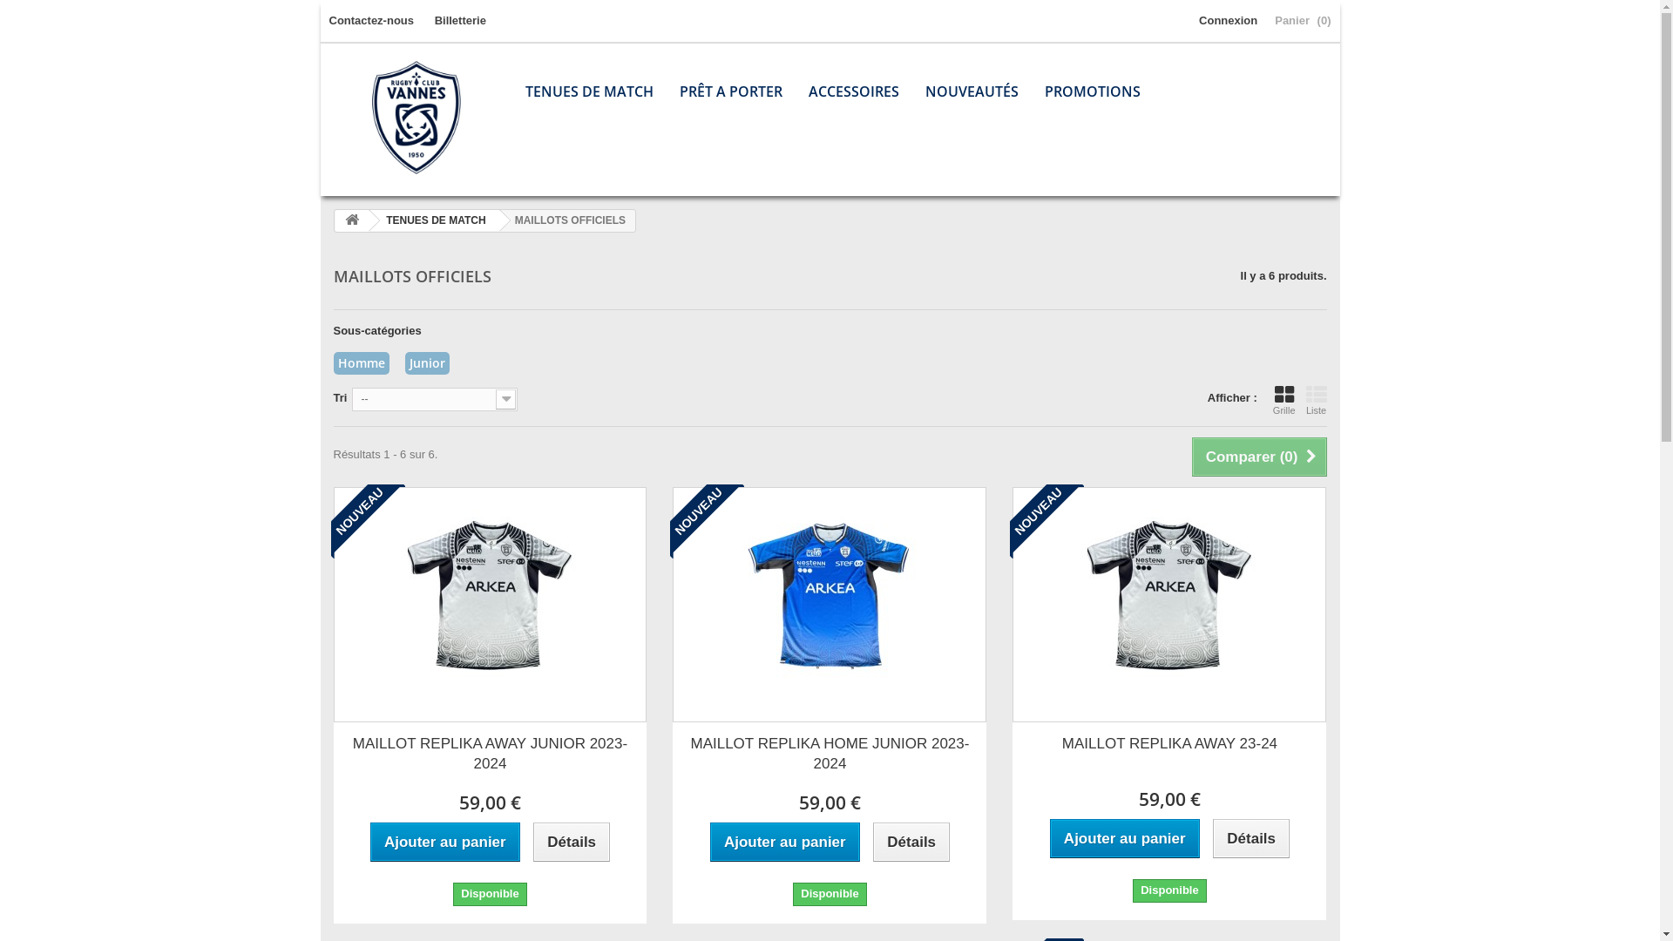 The width and height of the screenshot is (1673, 941). What do you see at coordinates (785, 842) in the screenshot?
I see `Ajouter au panier` at bounding box center [785, 842].